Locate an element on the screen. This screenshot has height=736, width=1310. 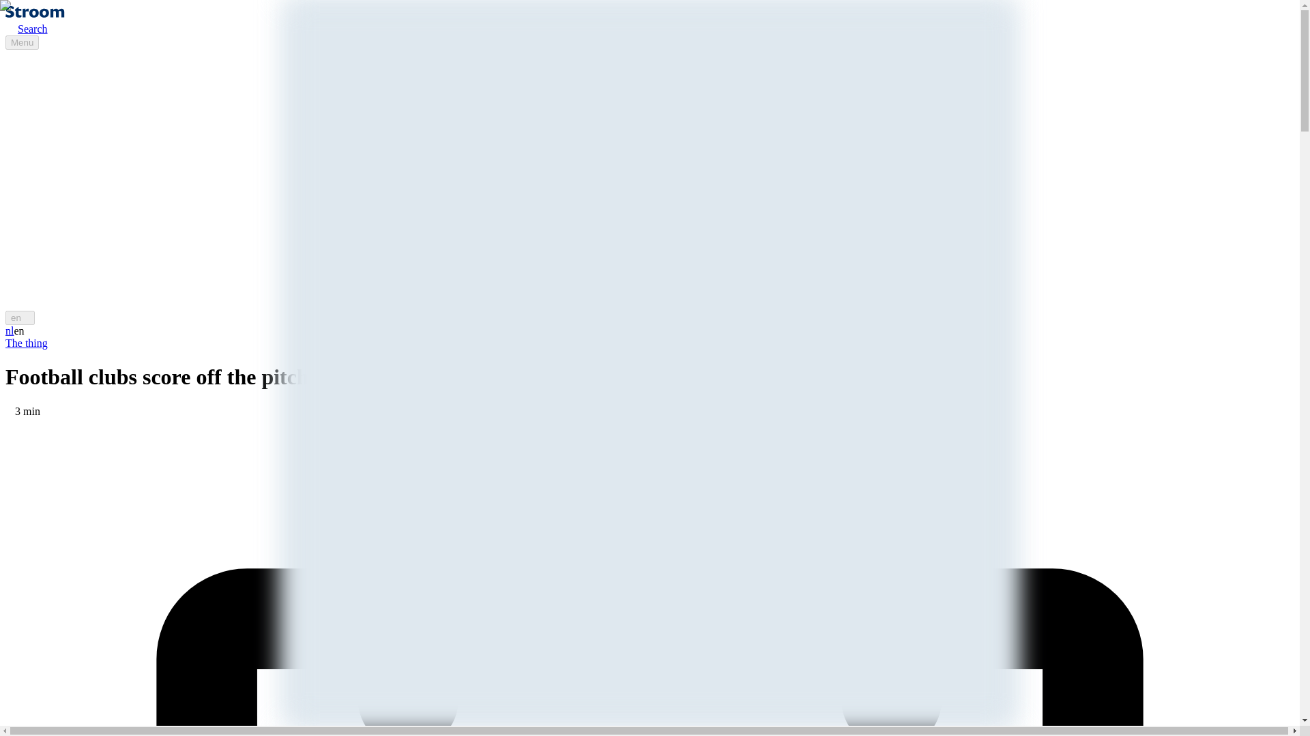
Search is located at coordinates (26, 29).